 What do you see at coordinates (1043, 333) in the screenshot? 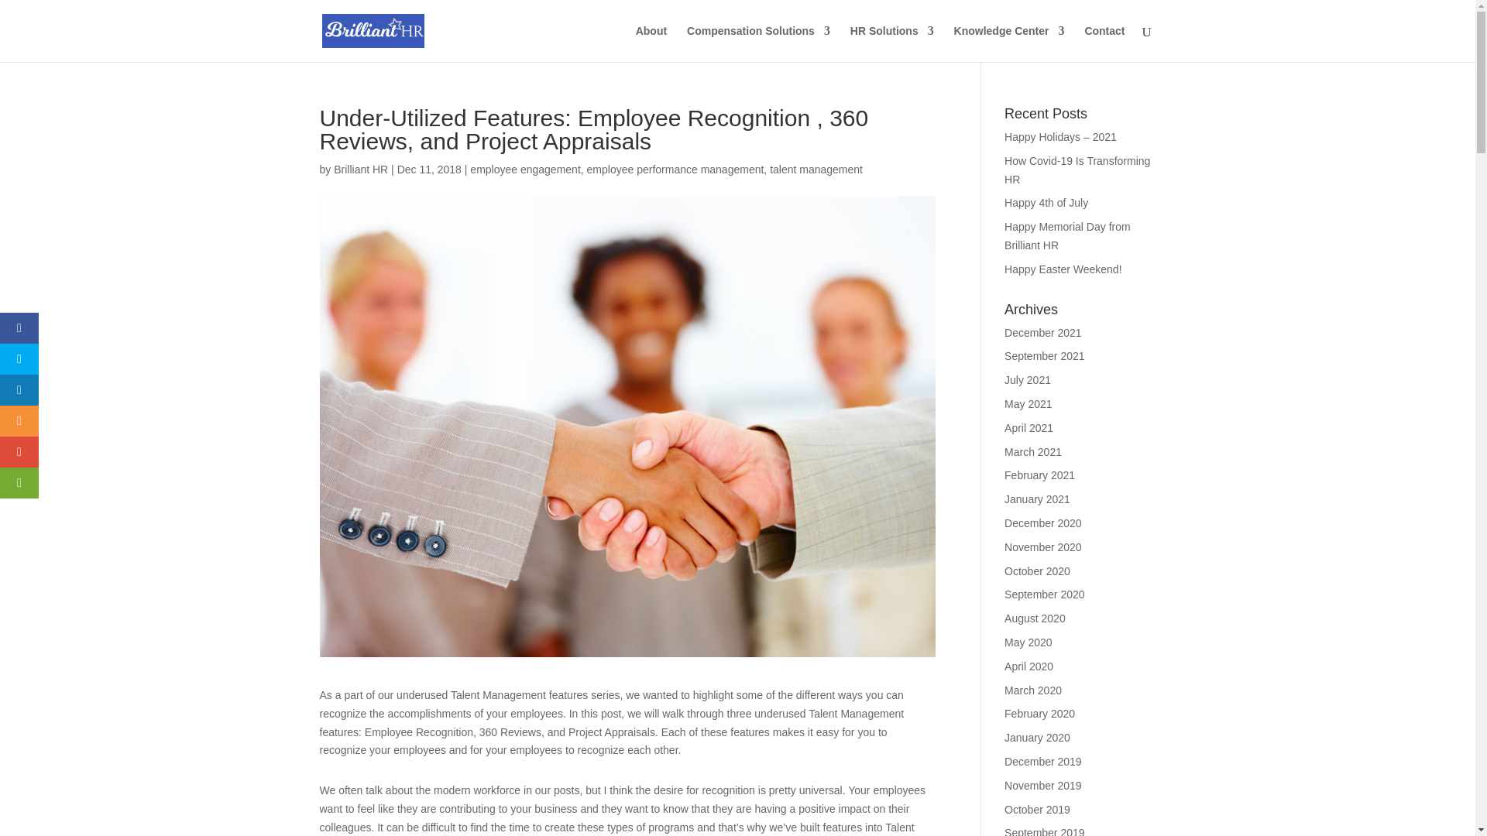
I see `December 2021` at bounding box center [1043, 333].